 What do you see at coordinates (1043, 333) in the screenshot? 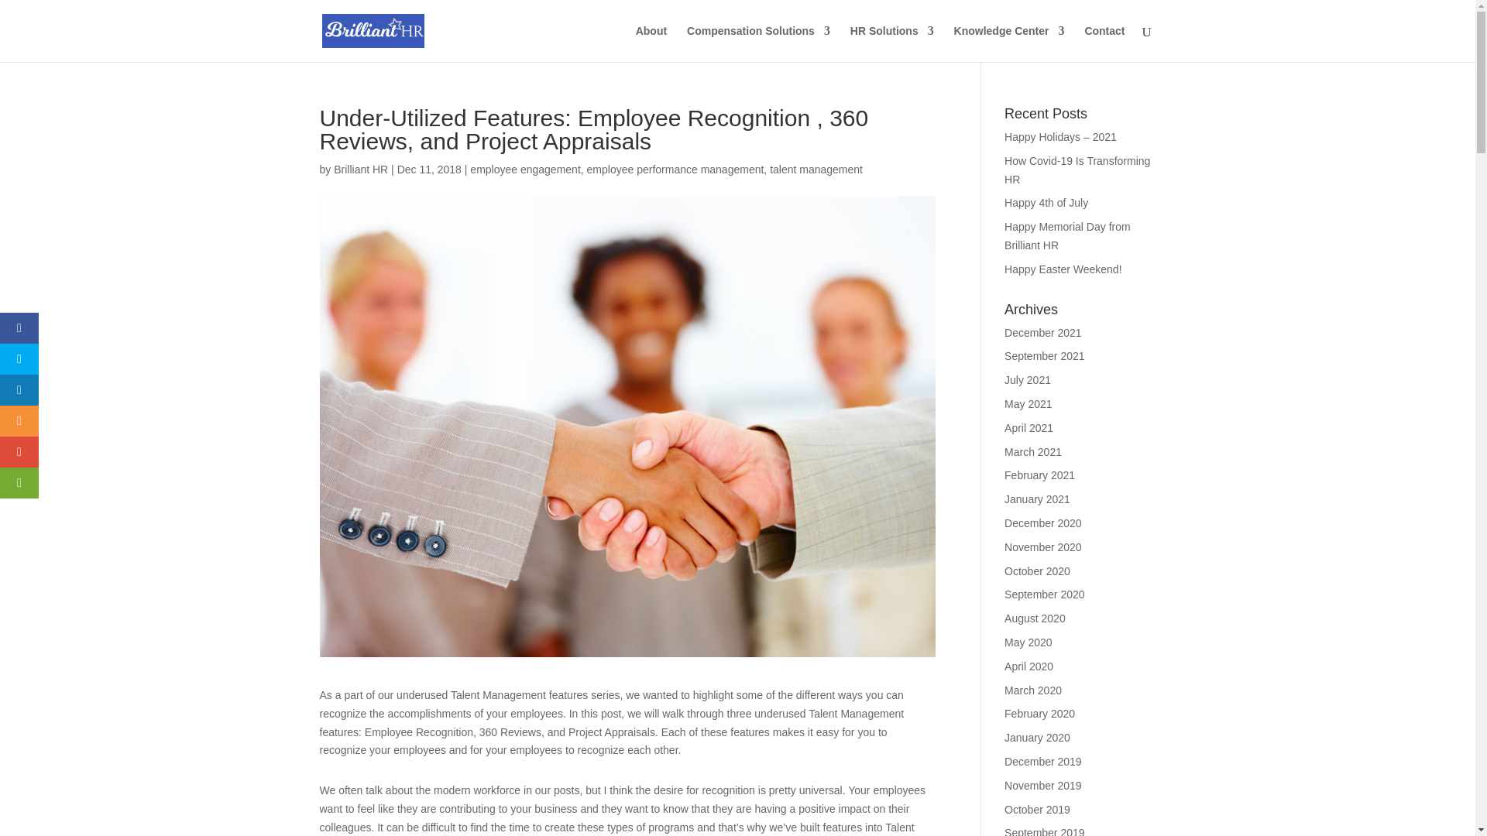
I see `December 2021` at bounding box center [1043, 333].